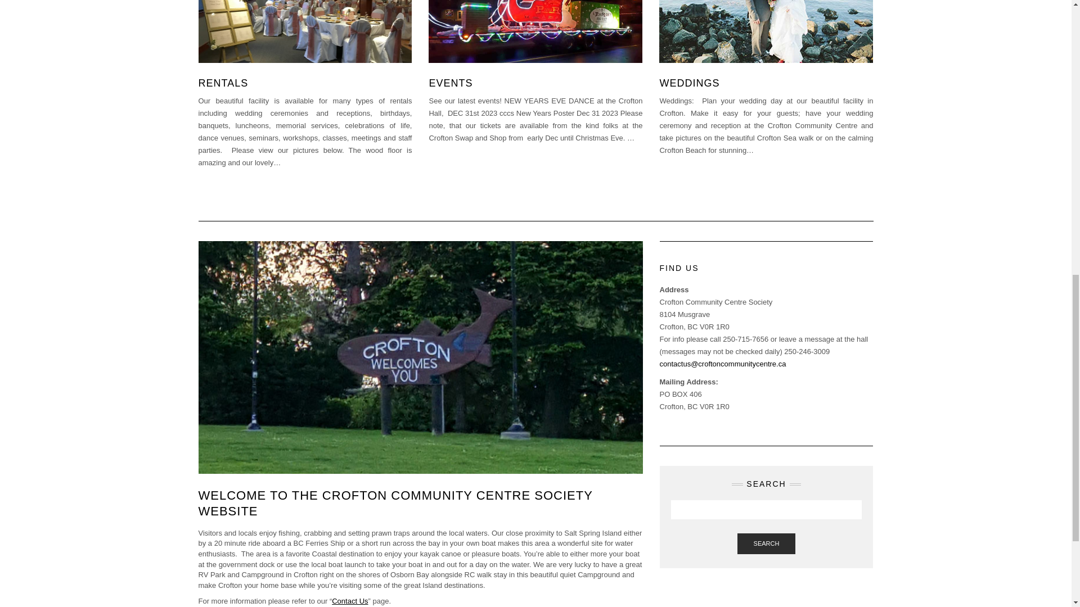 The width and height of the screenshot is (1080, 607). What do you see at coordinates (767, 544) in the screenshot?
I see `SEARCH` at bounding box center [767, 544].